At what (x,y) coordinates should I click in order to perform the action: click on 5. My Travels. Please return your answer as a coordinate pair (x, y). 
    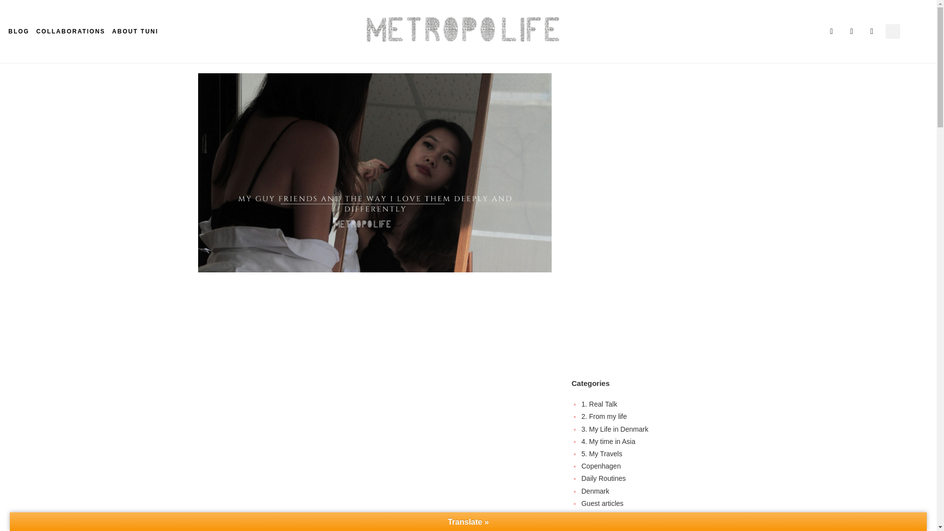
    Looking at the image, I should click on (602, 453).